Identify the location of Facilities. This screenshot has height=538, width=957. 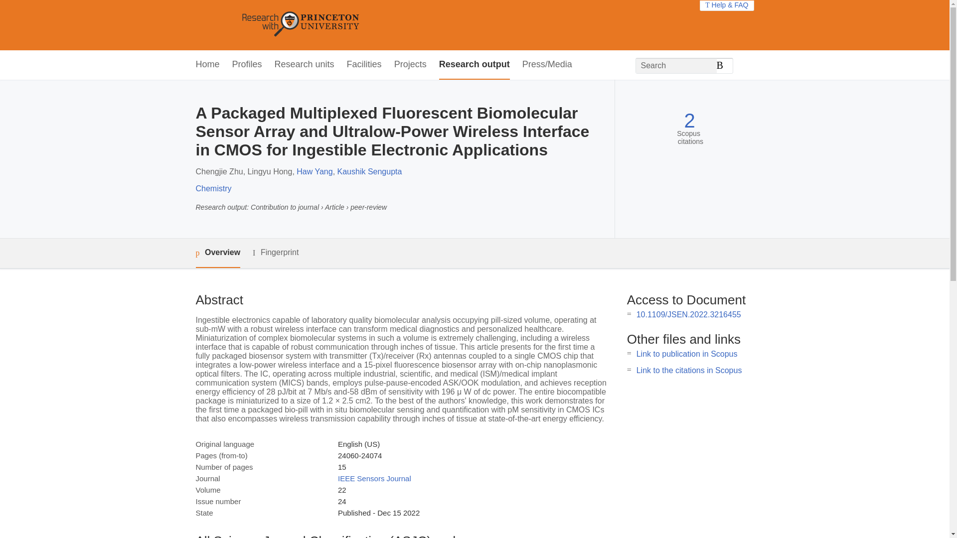
(364, 65).